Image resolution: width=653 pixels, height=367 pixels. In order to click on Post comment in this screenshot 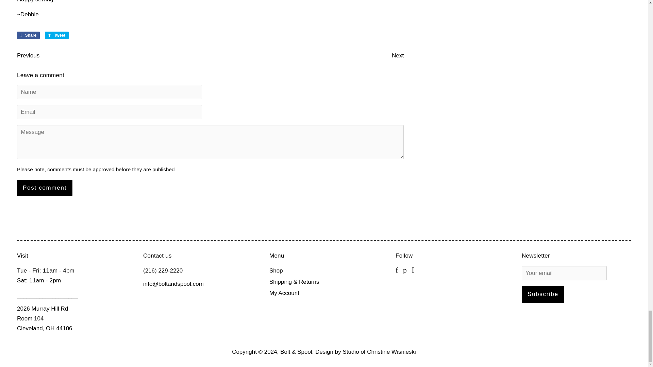, I will do `click(45, 188)`.